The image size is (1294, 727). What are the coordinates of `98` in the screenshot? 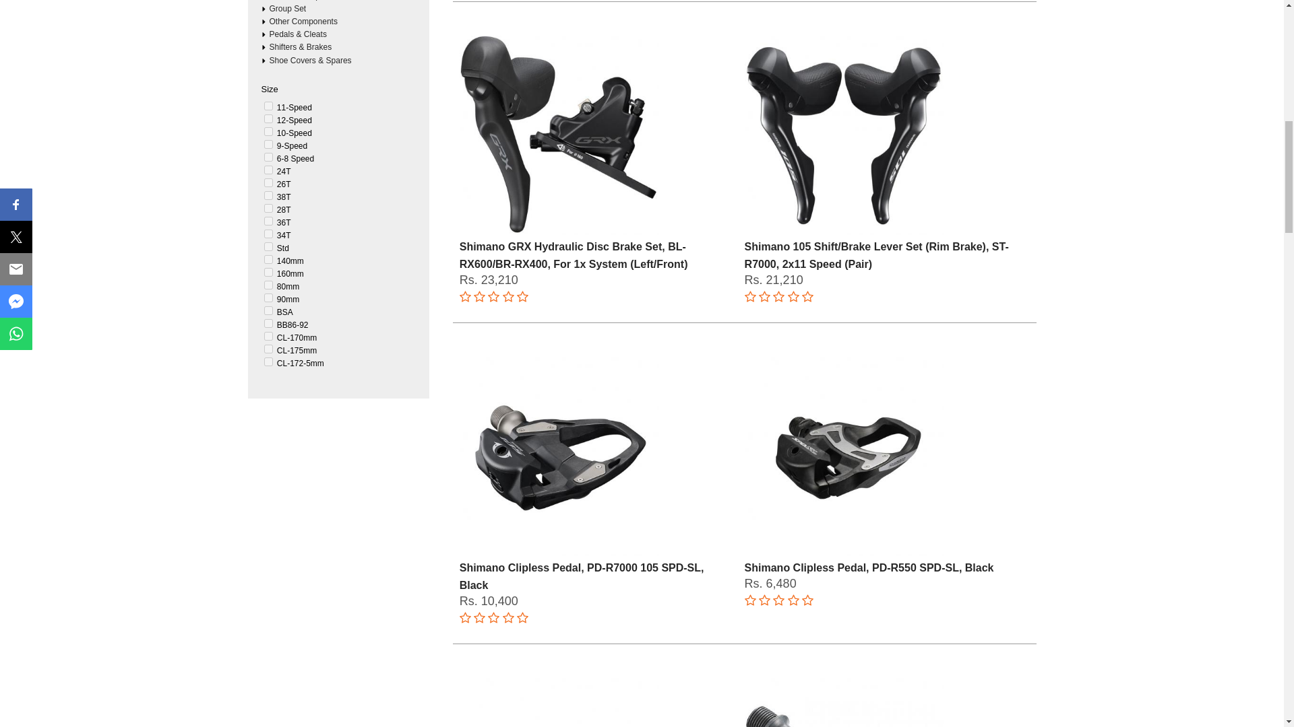 It's located at (268, 182).